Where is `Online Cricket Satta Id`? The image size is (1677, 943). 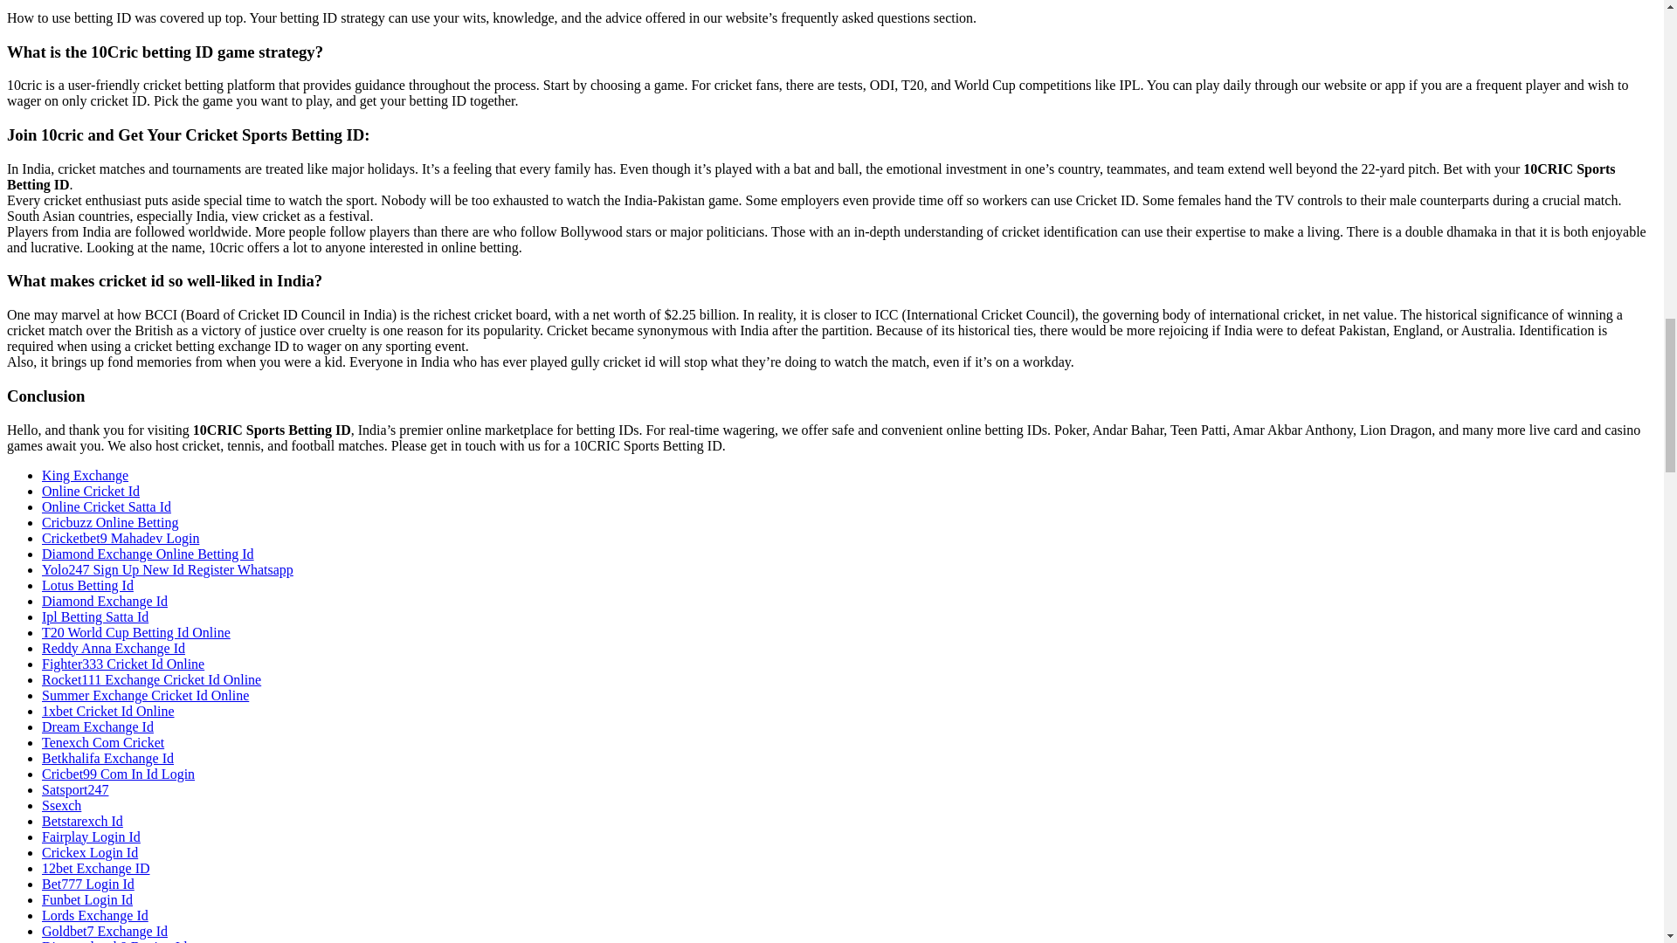 Online Cricket Satta Id is located at coordinates (107, 506).